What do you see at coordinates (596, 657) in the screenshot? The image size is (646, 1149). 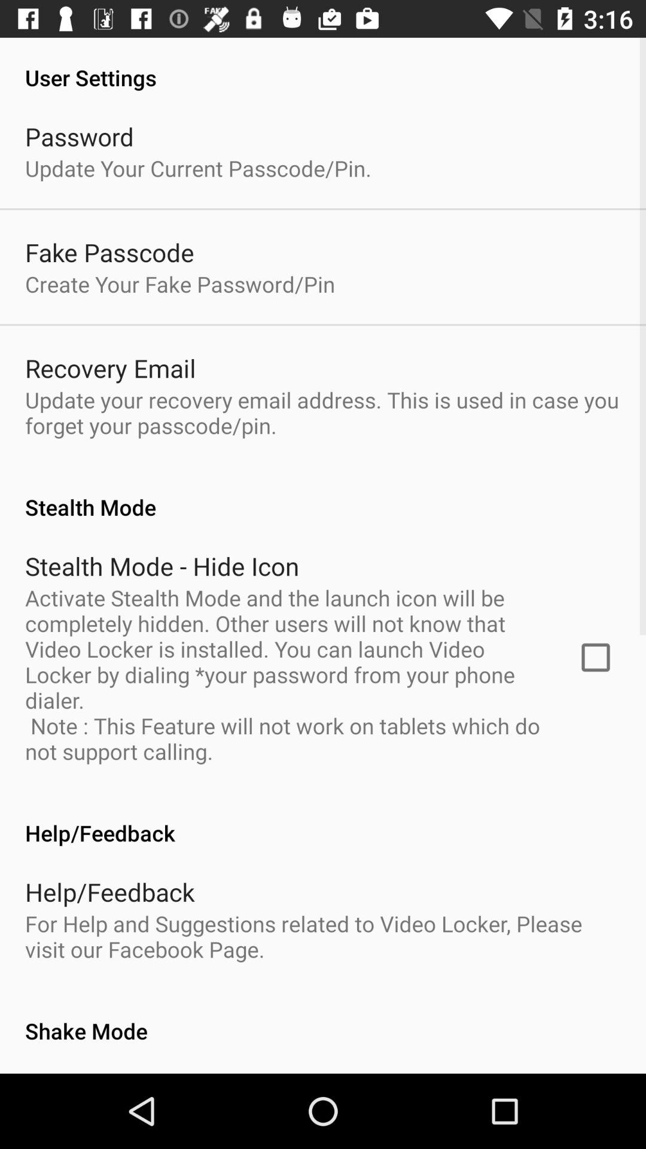 I see `click icon next to the activate stealth mode icon` at bounding box center [596, 657].